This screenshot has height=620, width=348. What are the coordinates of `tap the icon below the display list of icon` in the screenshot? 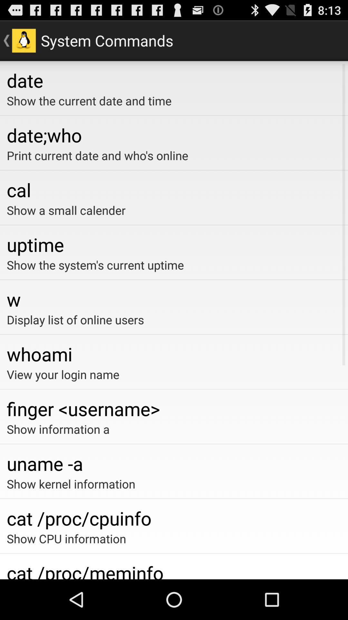 It's located at (174, 354).